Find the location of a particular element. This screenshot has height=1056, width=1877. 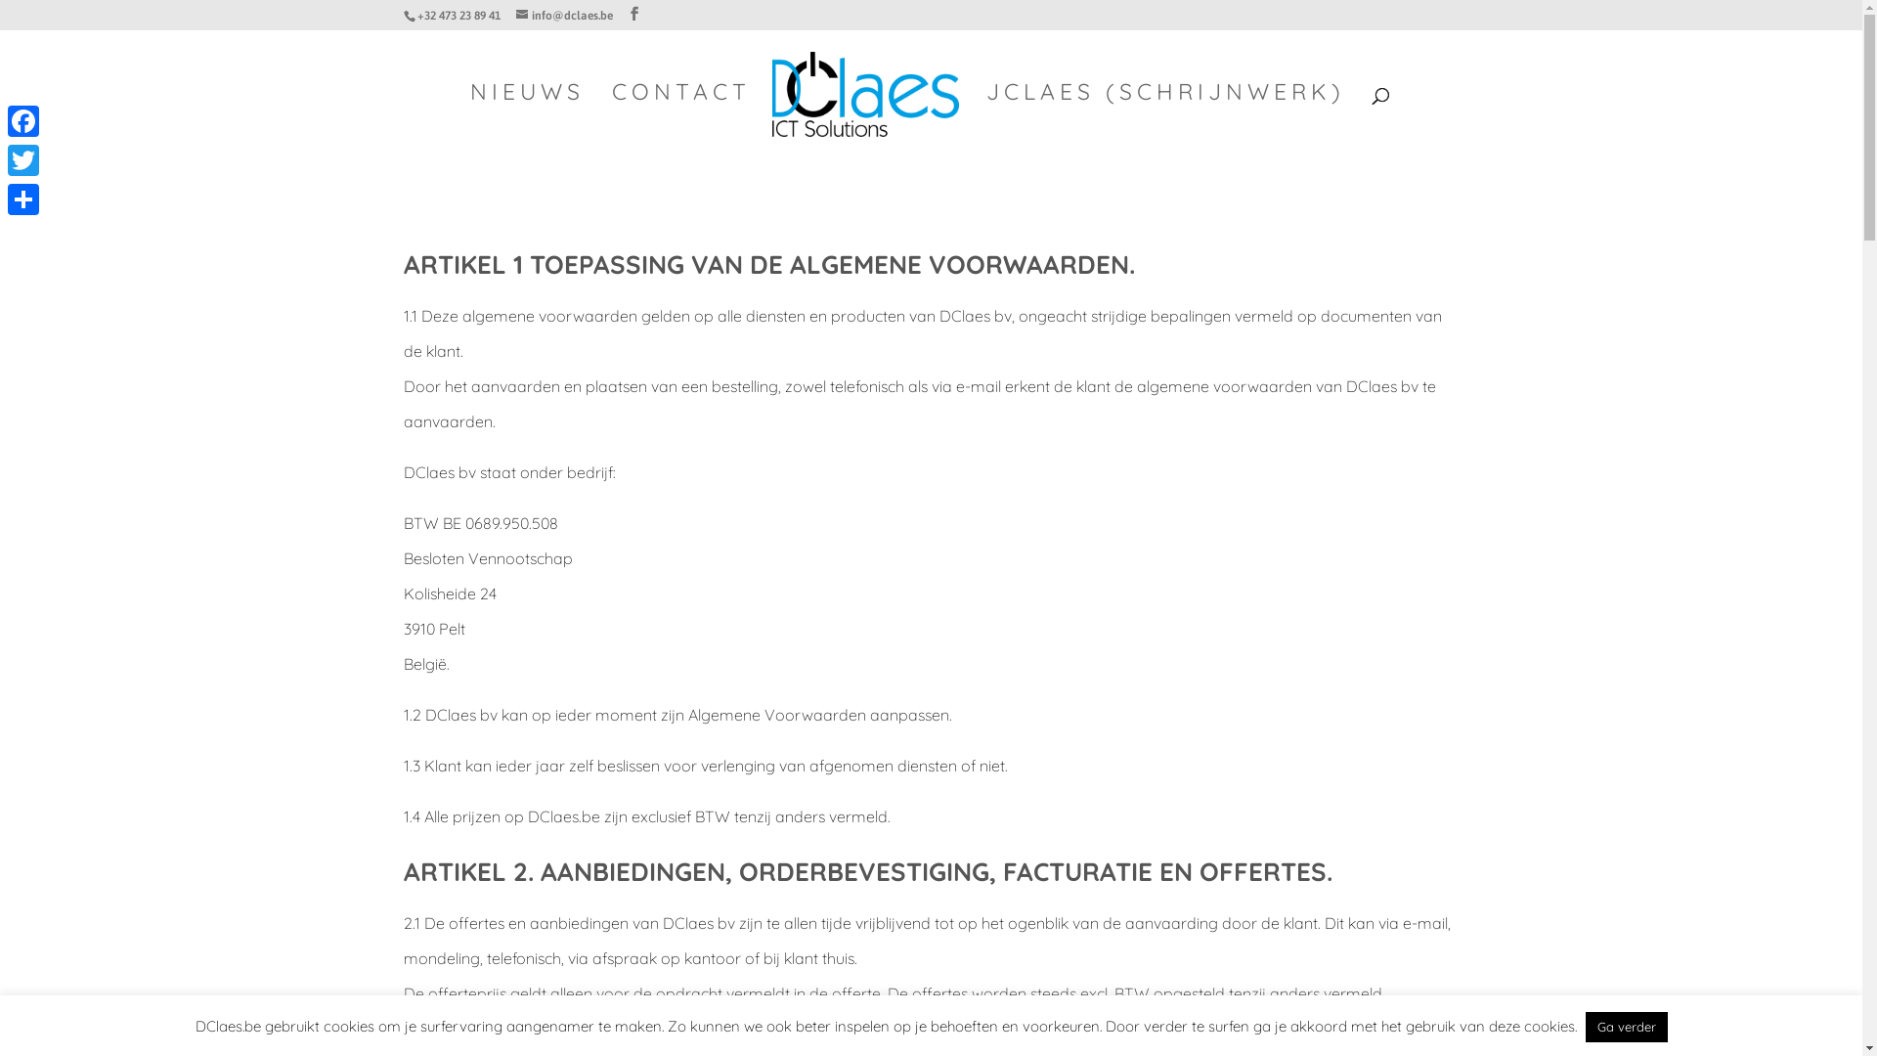

NIEUWS is located at coordinates (528, 118).